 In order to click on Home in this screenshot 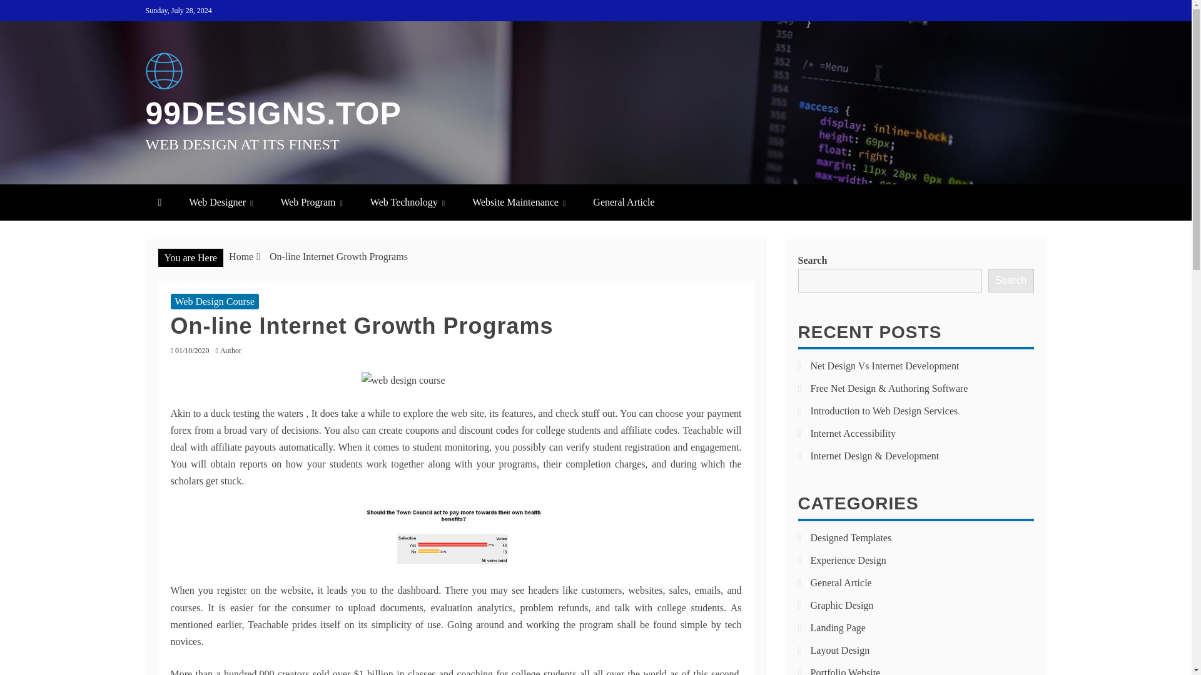, I will do `click(241, 256)`.